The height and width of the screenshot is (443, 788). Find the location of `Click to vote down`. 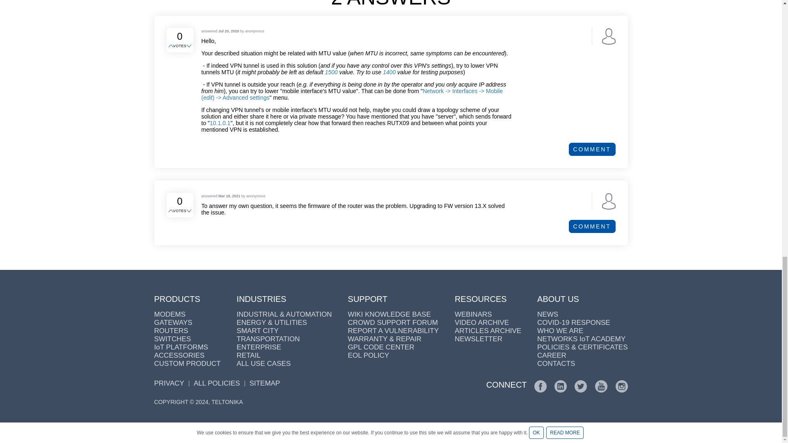

Click to vote down is located at coordinates (190, 211).